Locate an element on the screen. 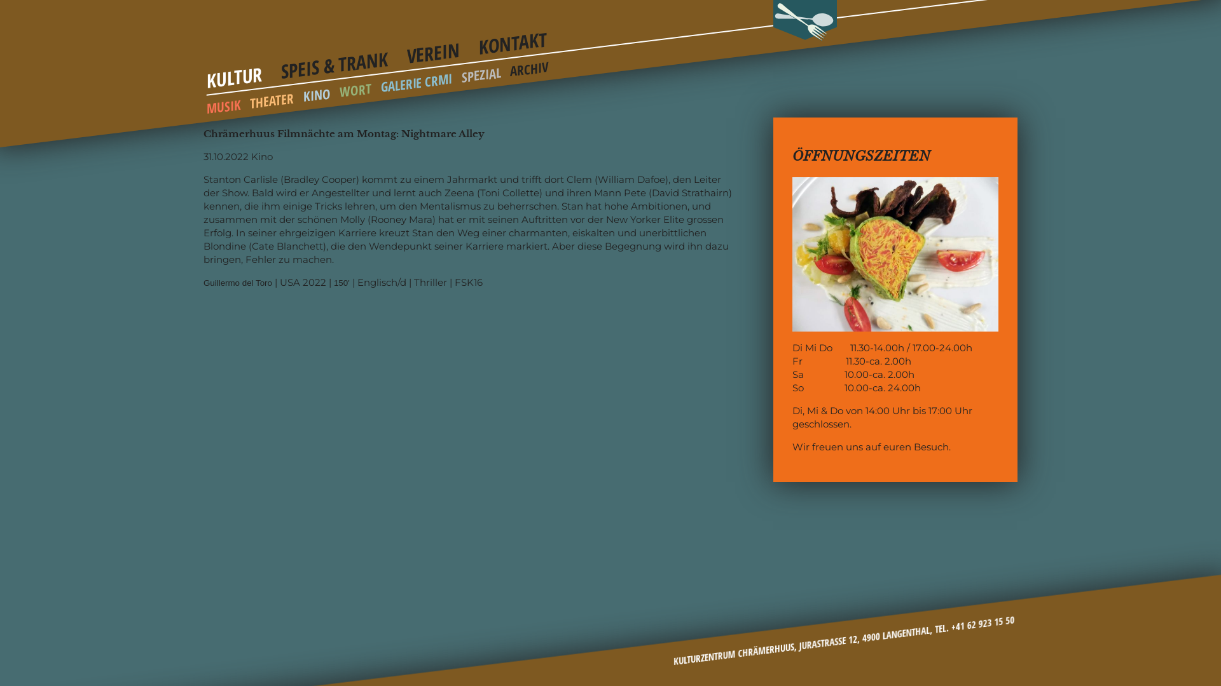  MUSIK is located at coordinates (224, 104).